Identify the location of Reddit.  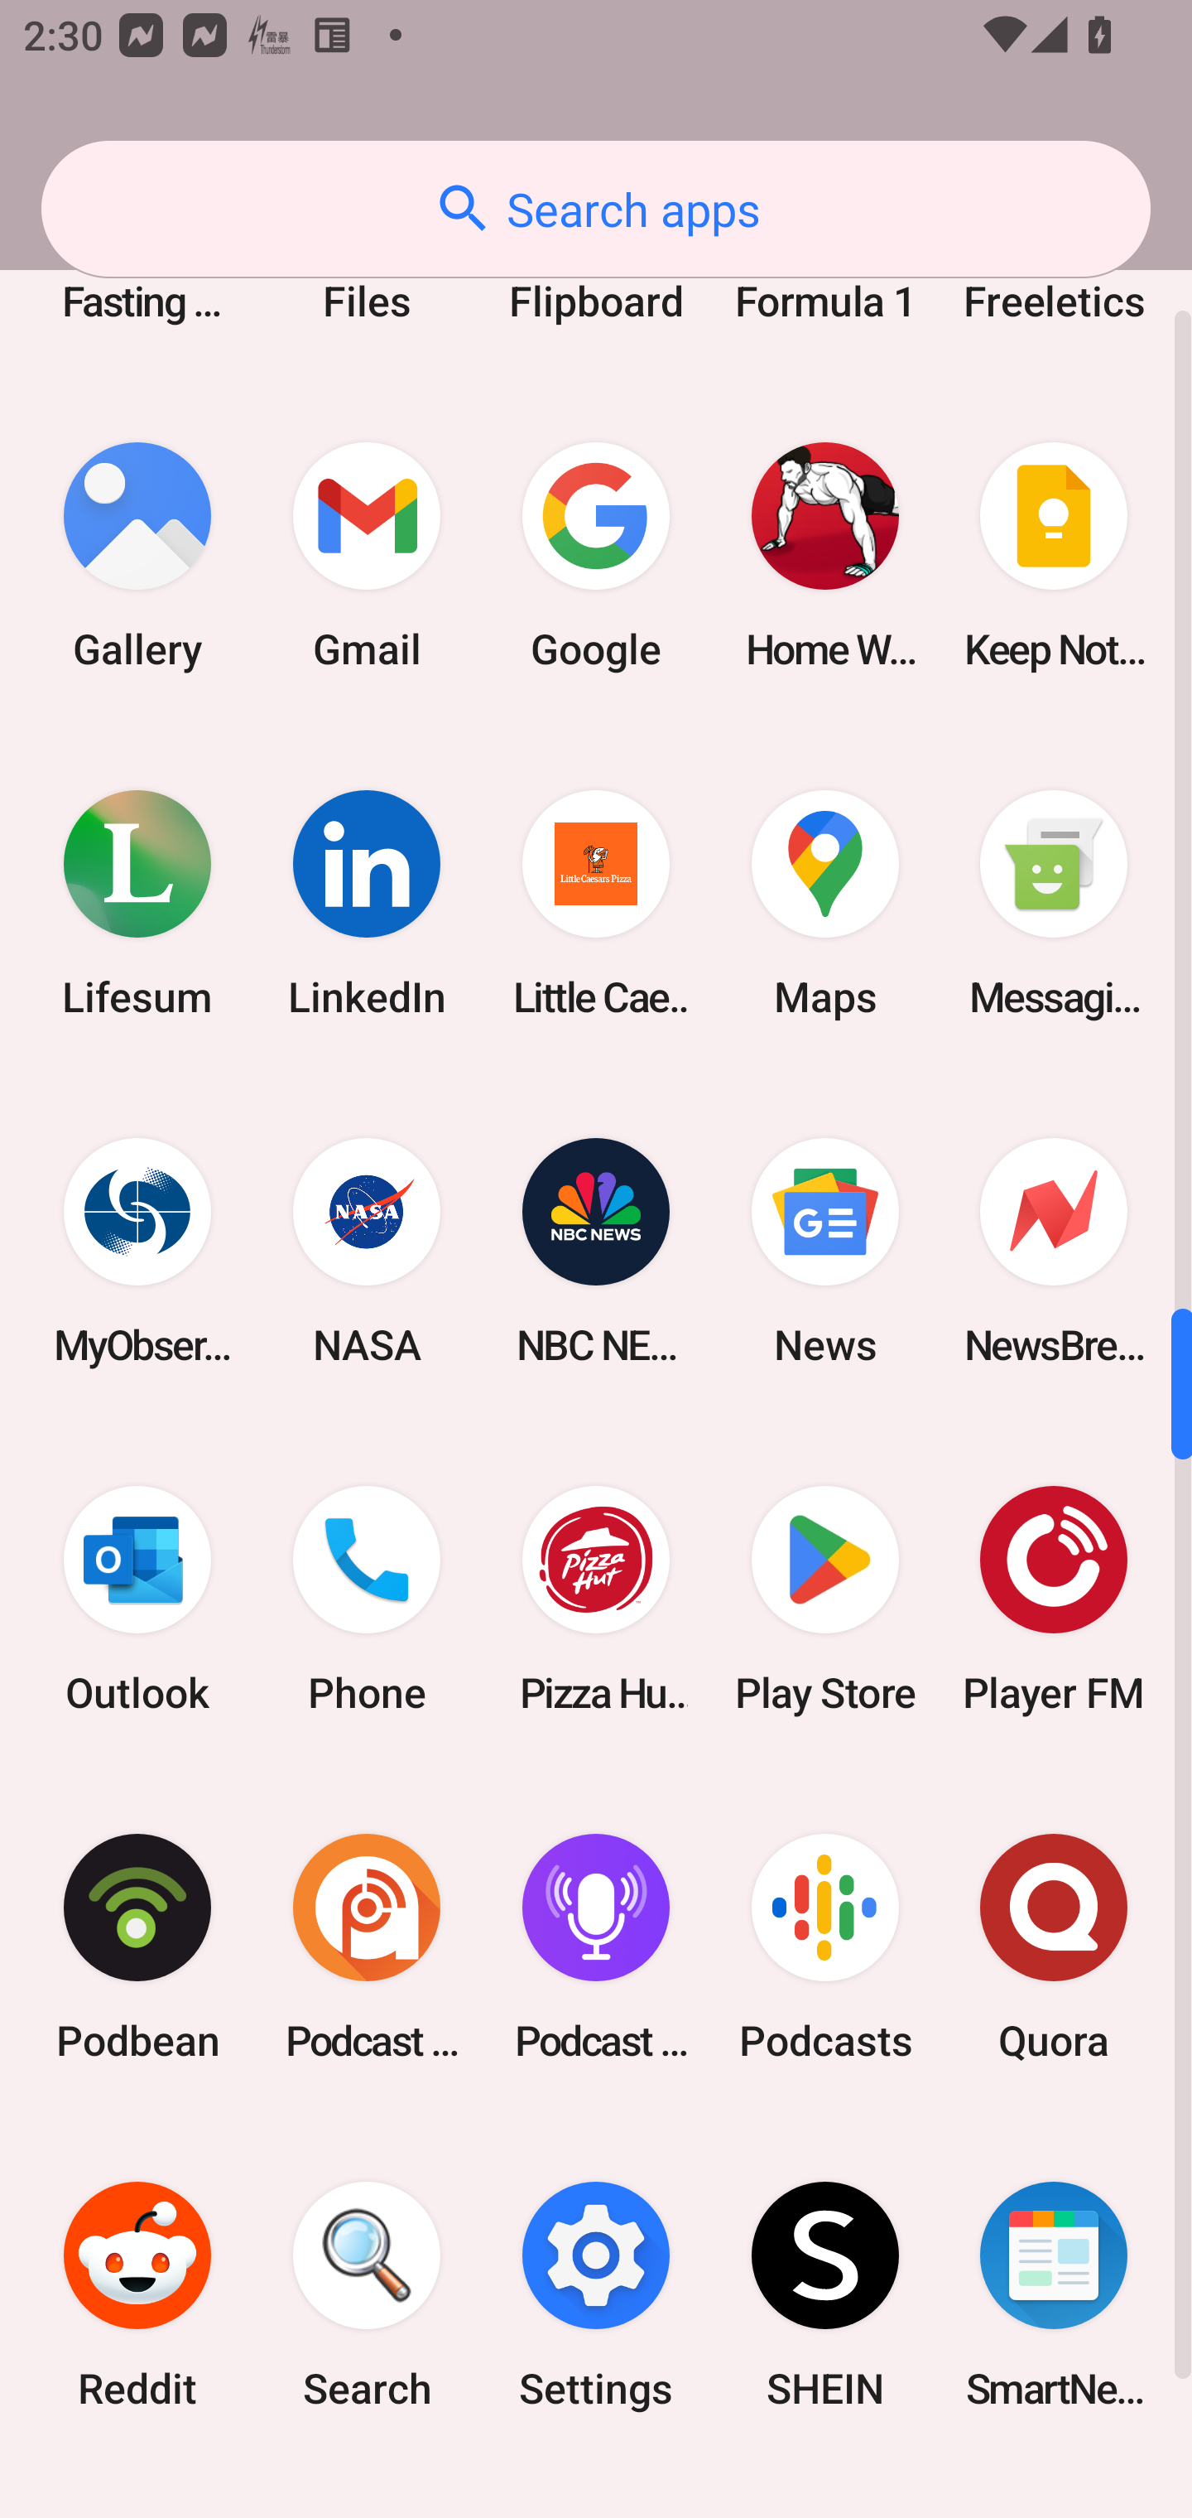
(137, 2294).